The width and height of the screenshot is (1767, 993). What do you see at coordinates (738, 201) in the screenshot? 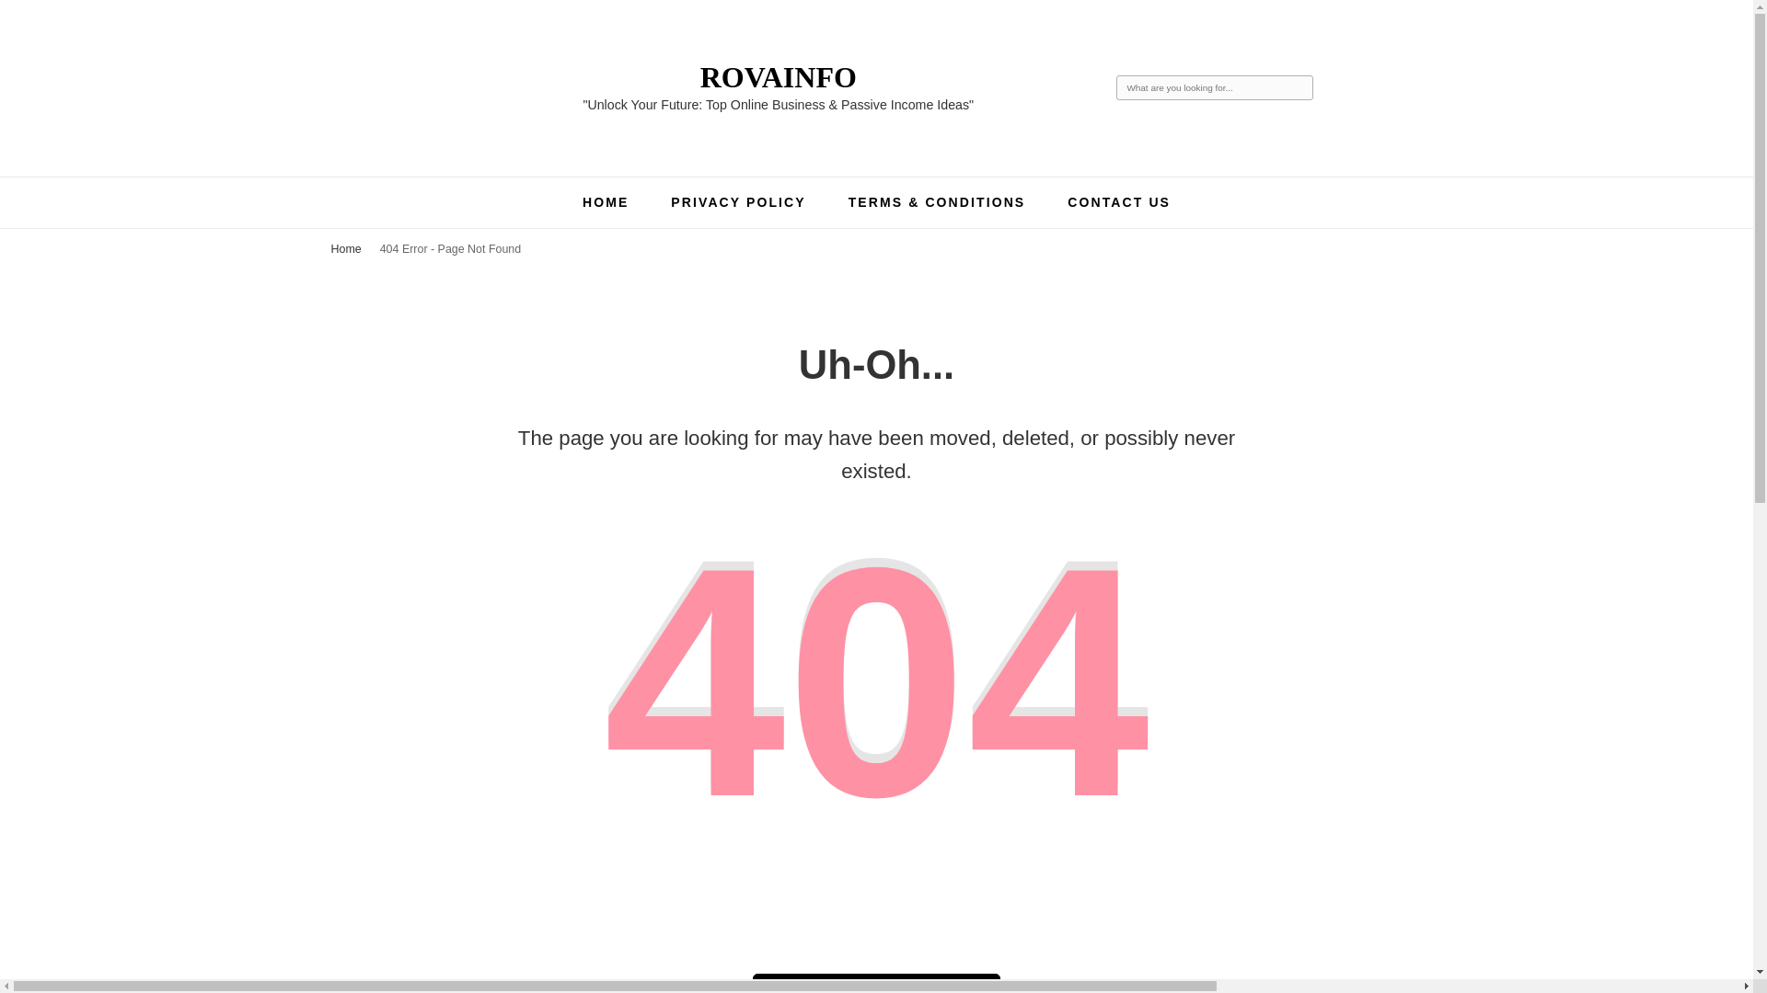
I see `PRIVACY POLICY` at bounding box center [738, 201].